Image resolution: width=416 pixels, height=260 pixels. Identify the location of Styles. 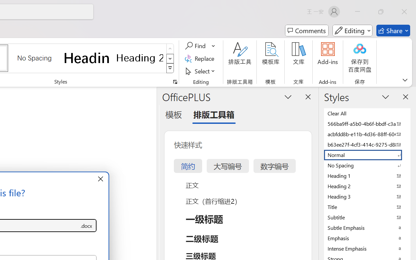
(170, 68).